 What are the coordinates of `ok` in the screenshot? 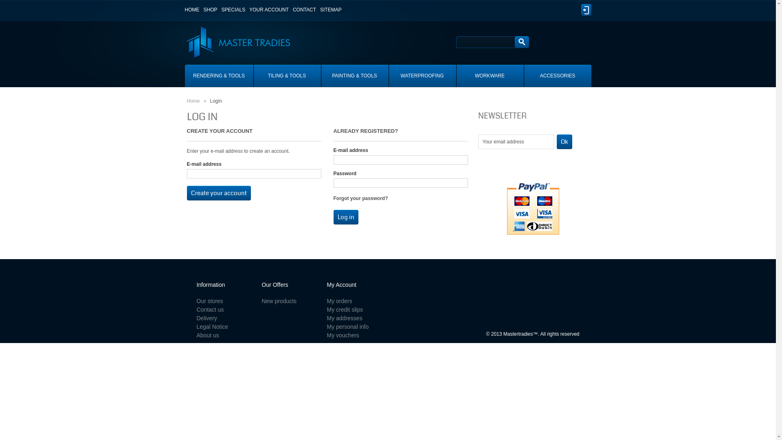 It's located at (564, 142).